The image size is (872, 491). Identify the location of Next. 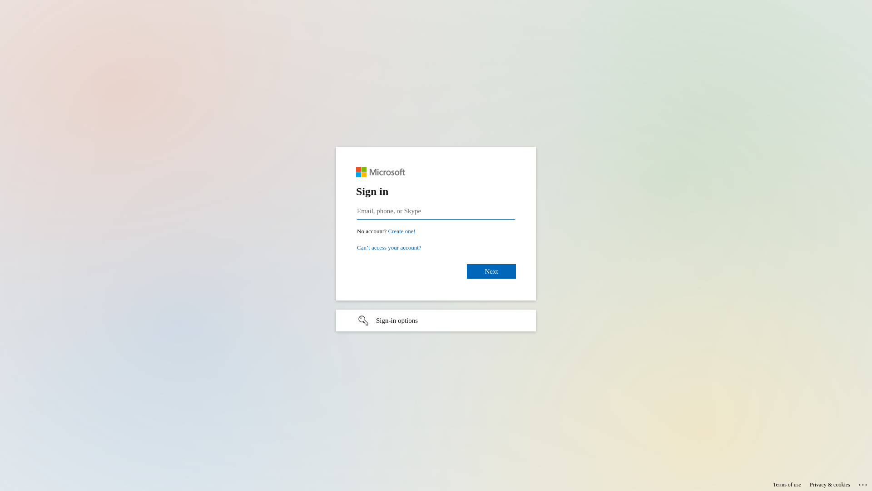
(491, 271).